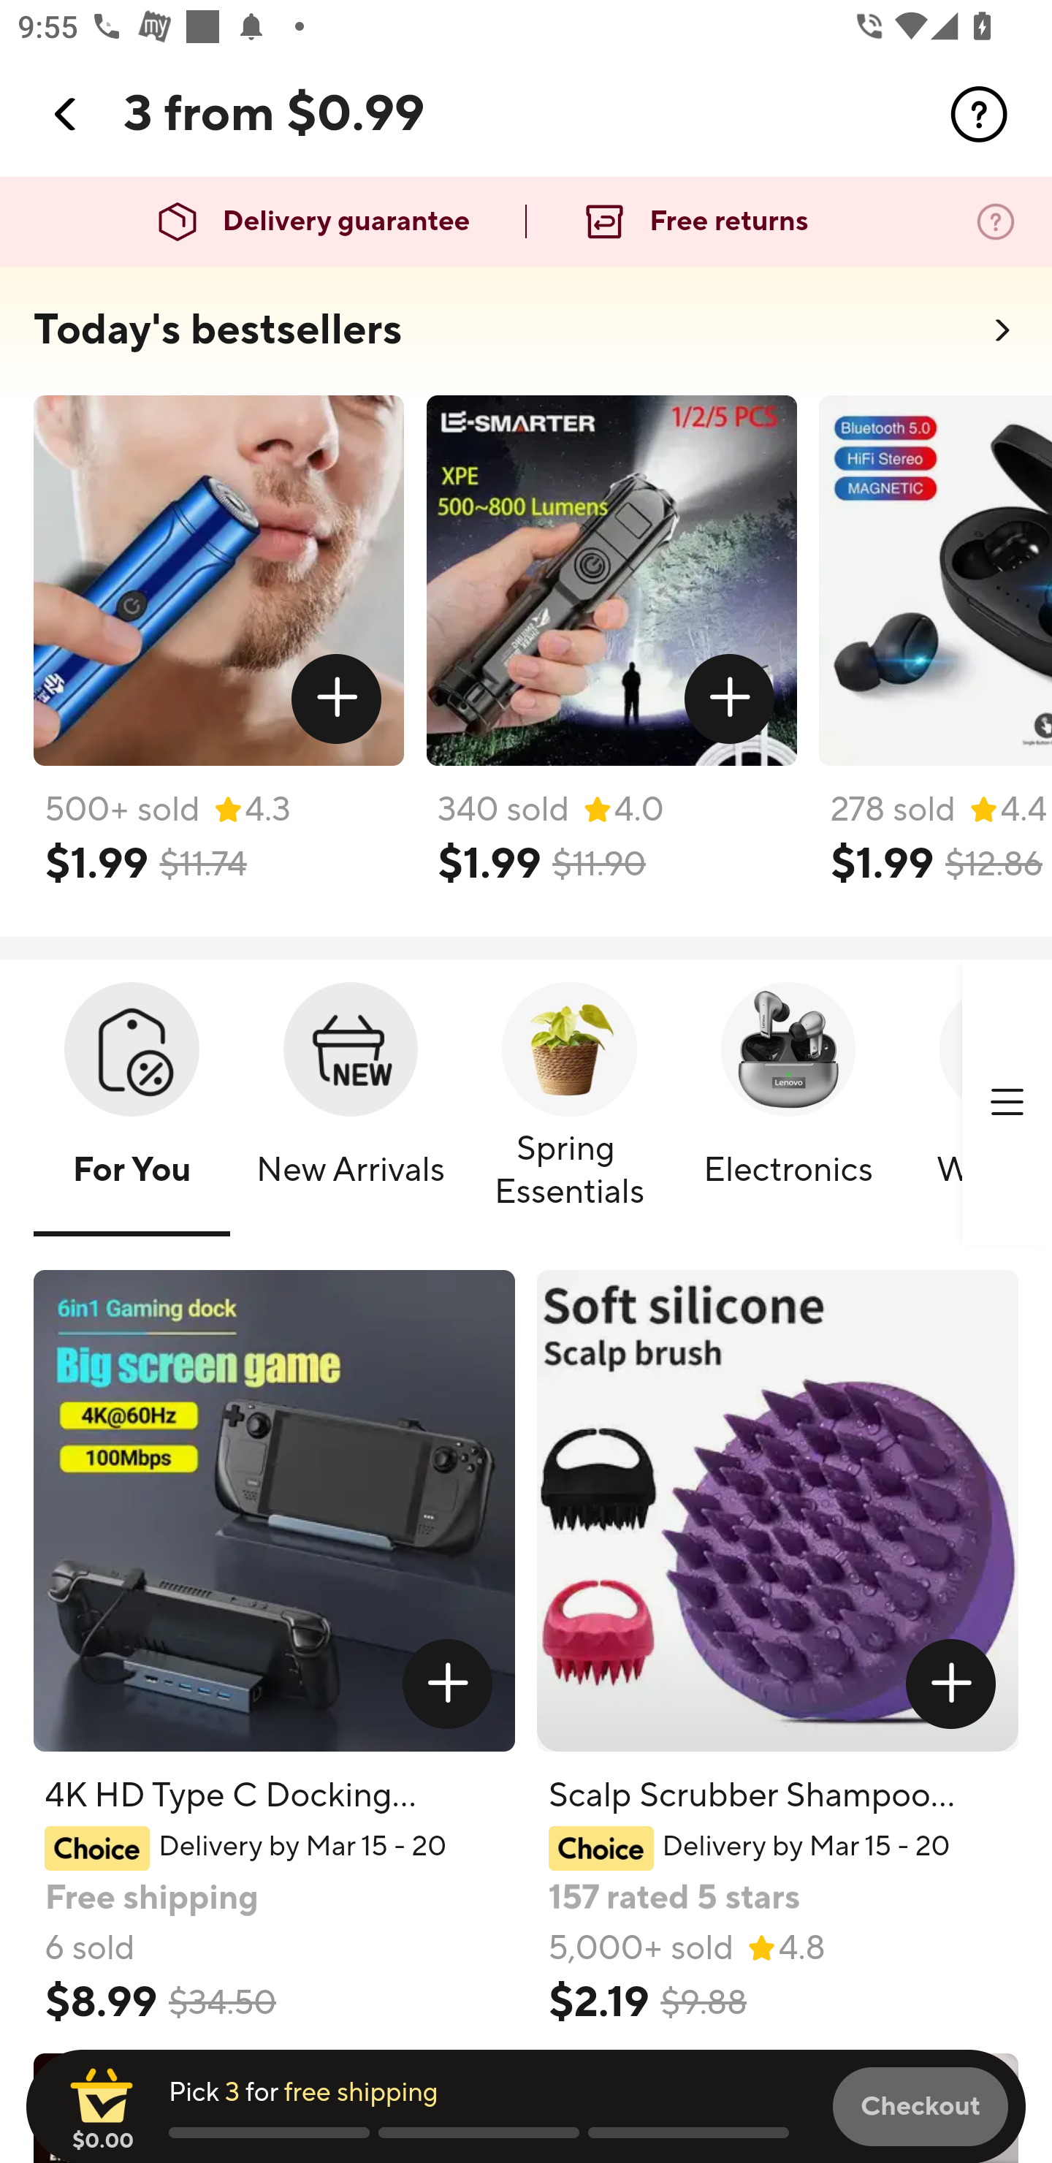  I want to click on 300x300.png_ Electronics, so click(788, 1104).